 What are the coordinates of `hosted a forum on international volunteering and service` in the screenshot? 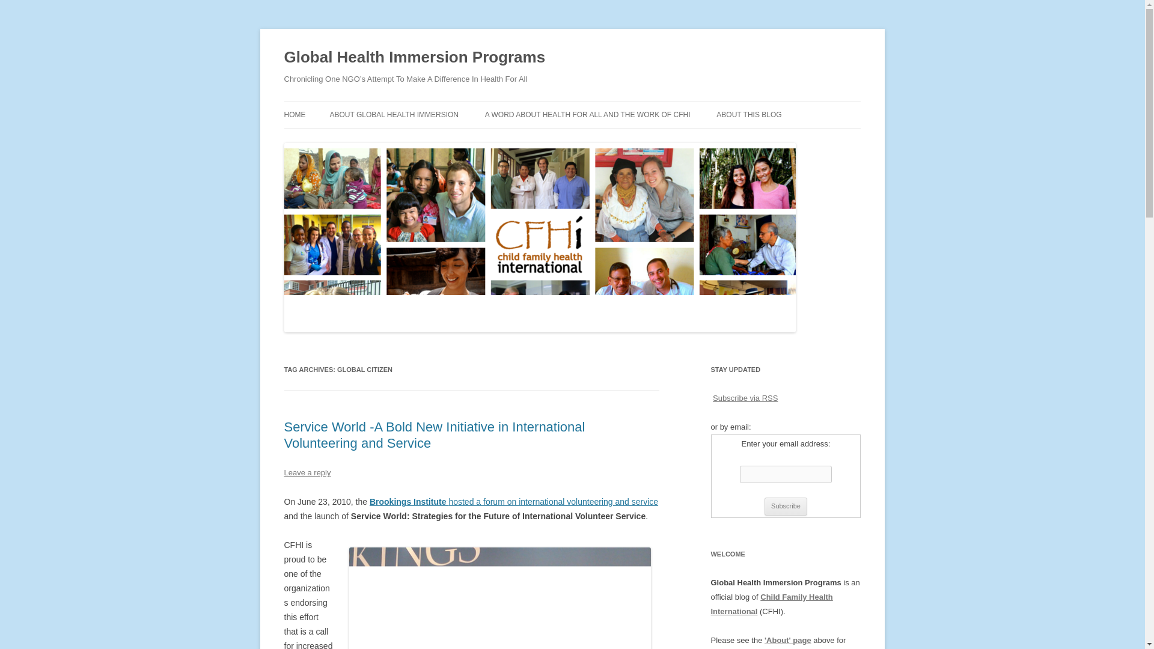 It's located at (553, 502).